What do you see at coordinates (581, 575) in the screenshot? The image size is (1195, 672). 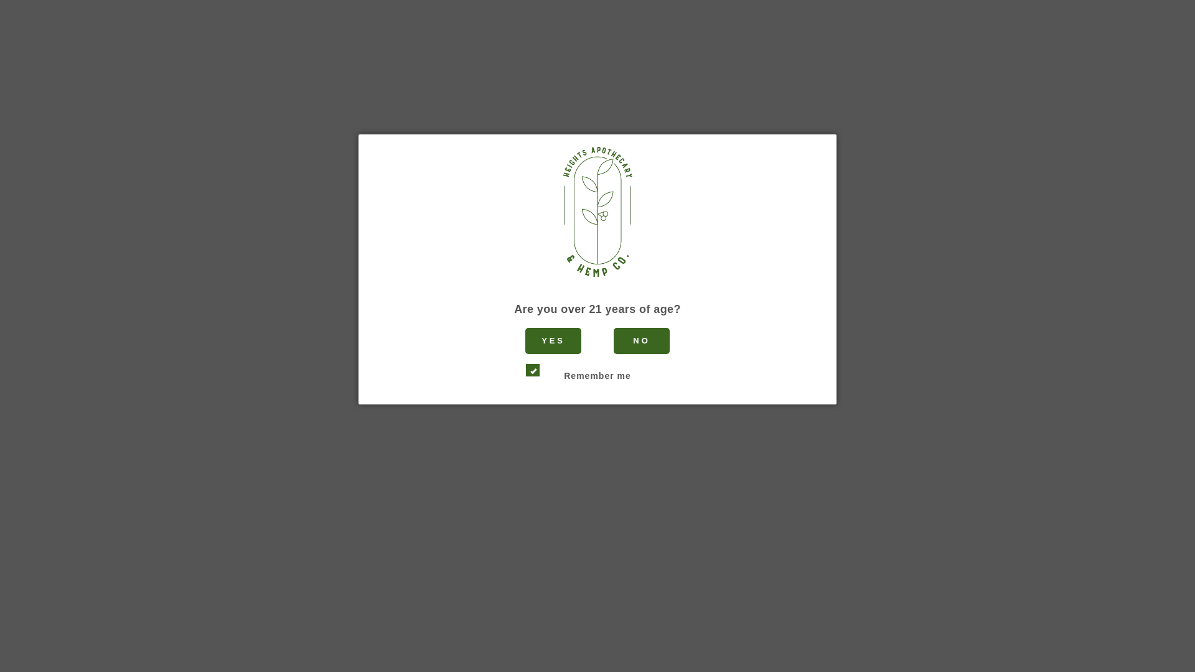 I see `Discover` at bounding box center [581, 575].